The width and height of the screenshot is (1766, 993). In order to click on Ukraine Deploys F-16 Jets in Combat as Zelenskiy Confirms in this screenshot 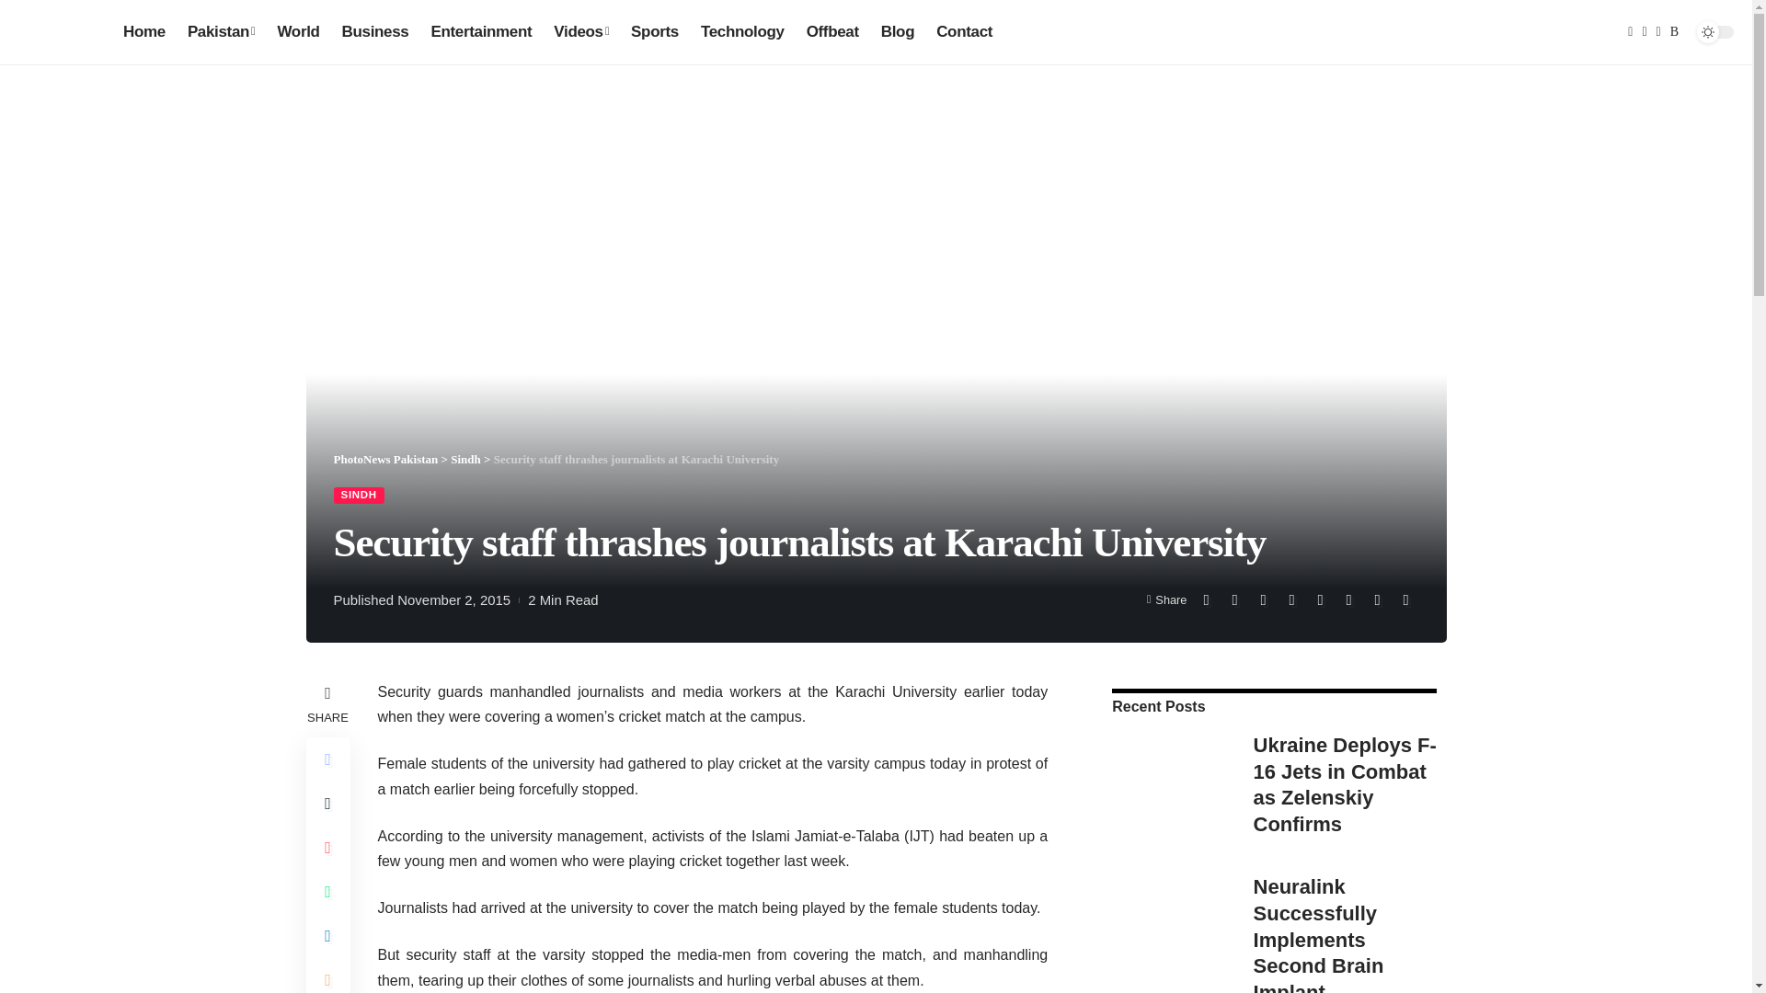, I will do `click(1168, 785)`.